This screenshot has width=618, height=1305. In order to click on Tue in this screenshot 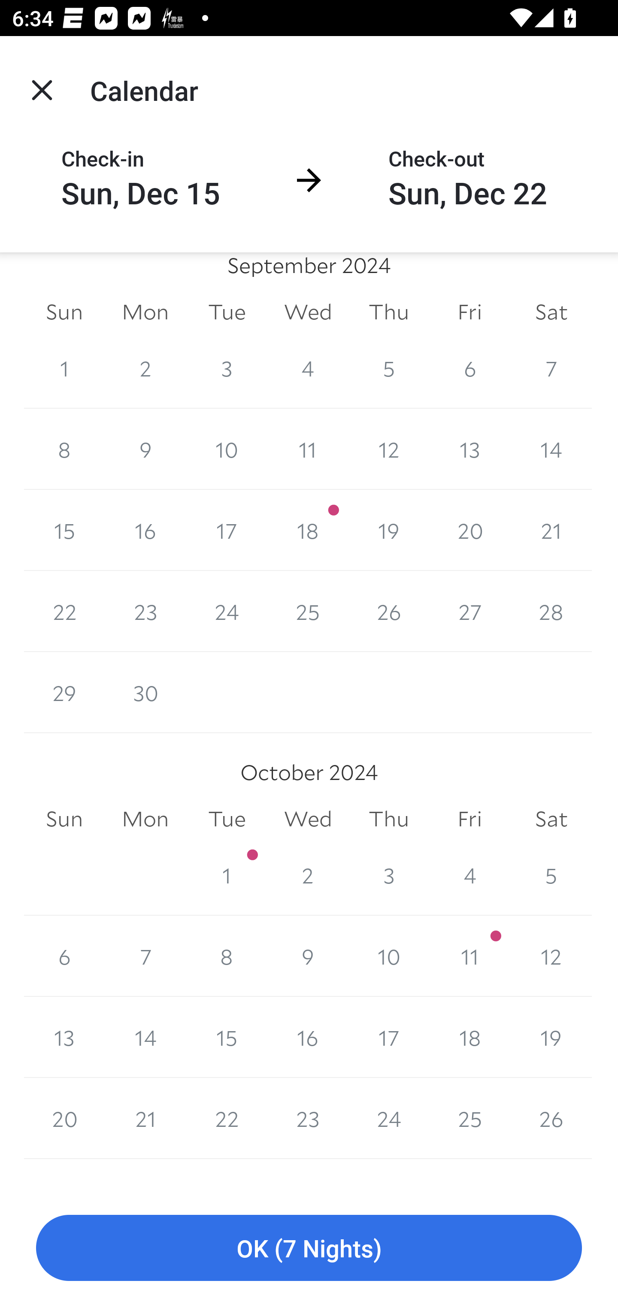, I will do `click(227, 819)`.